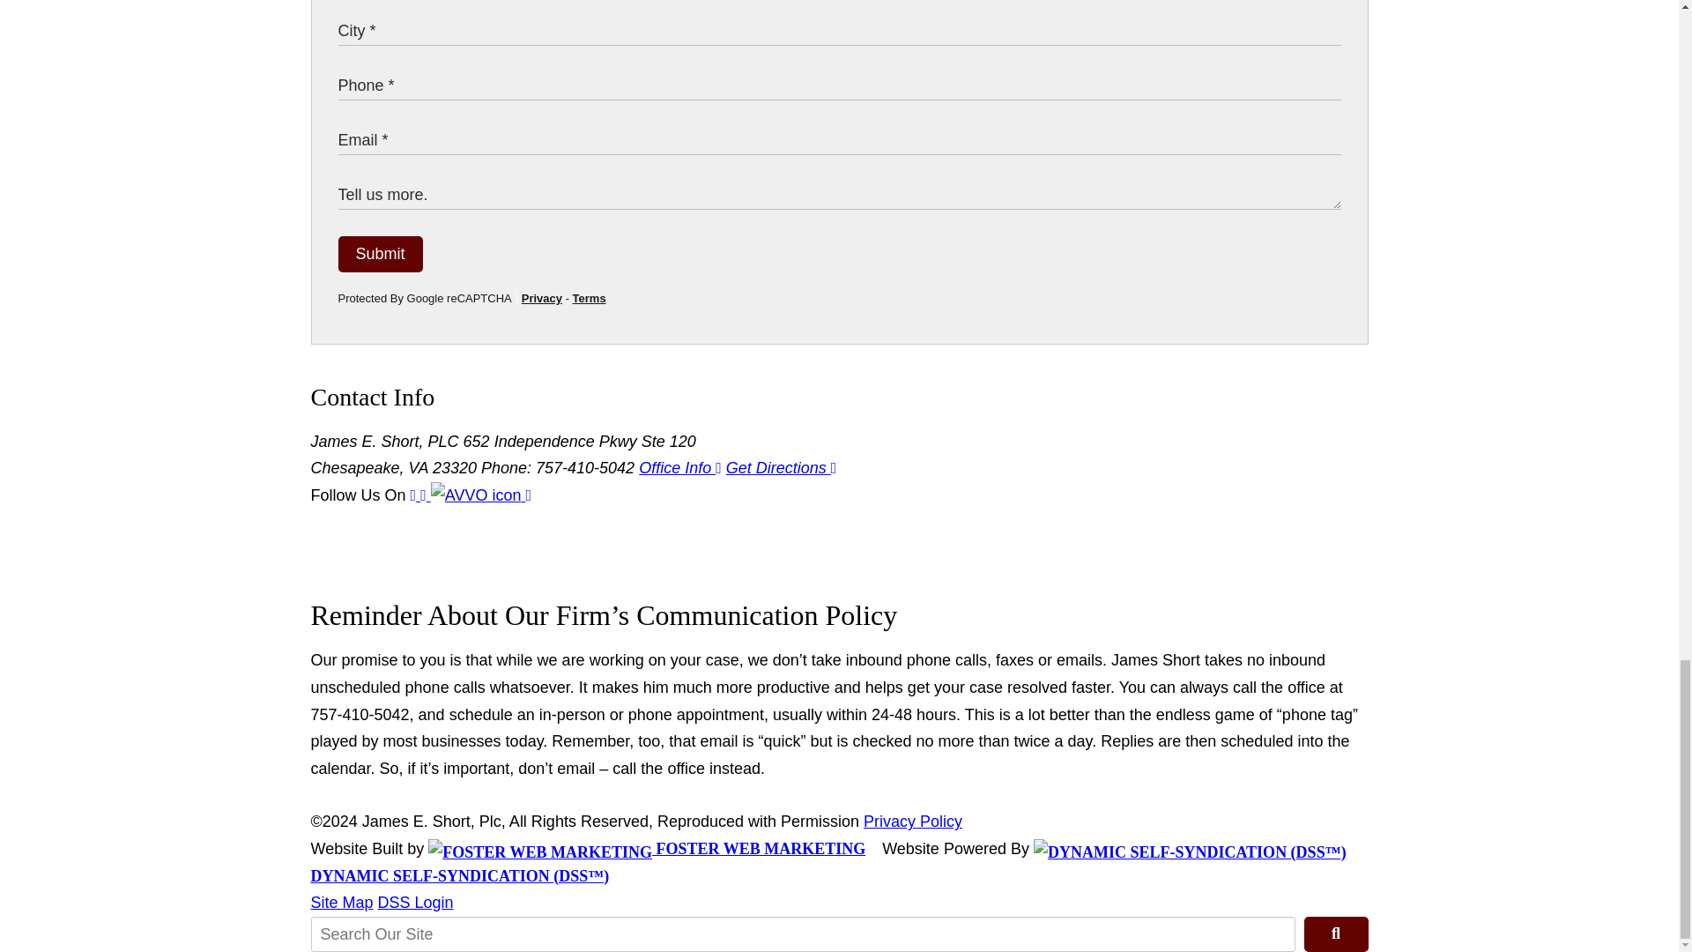 The image size is (1692, 952). I want to click on Get Directions, so click(781, 467).